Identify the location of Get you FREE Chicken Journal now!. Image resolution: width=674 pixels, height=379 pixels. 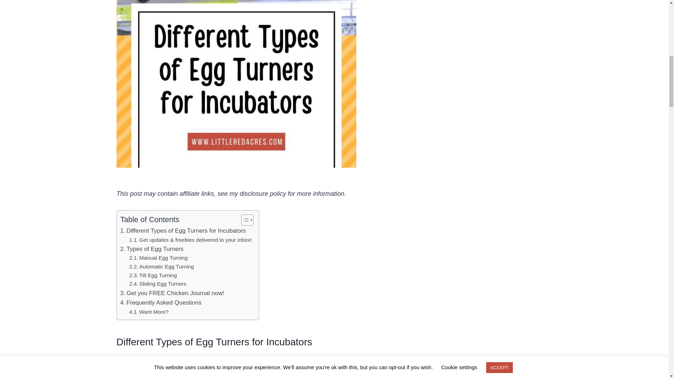
(172, 293).